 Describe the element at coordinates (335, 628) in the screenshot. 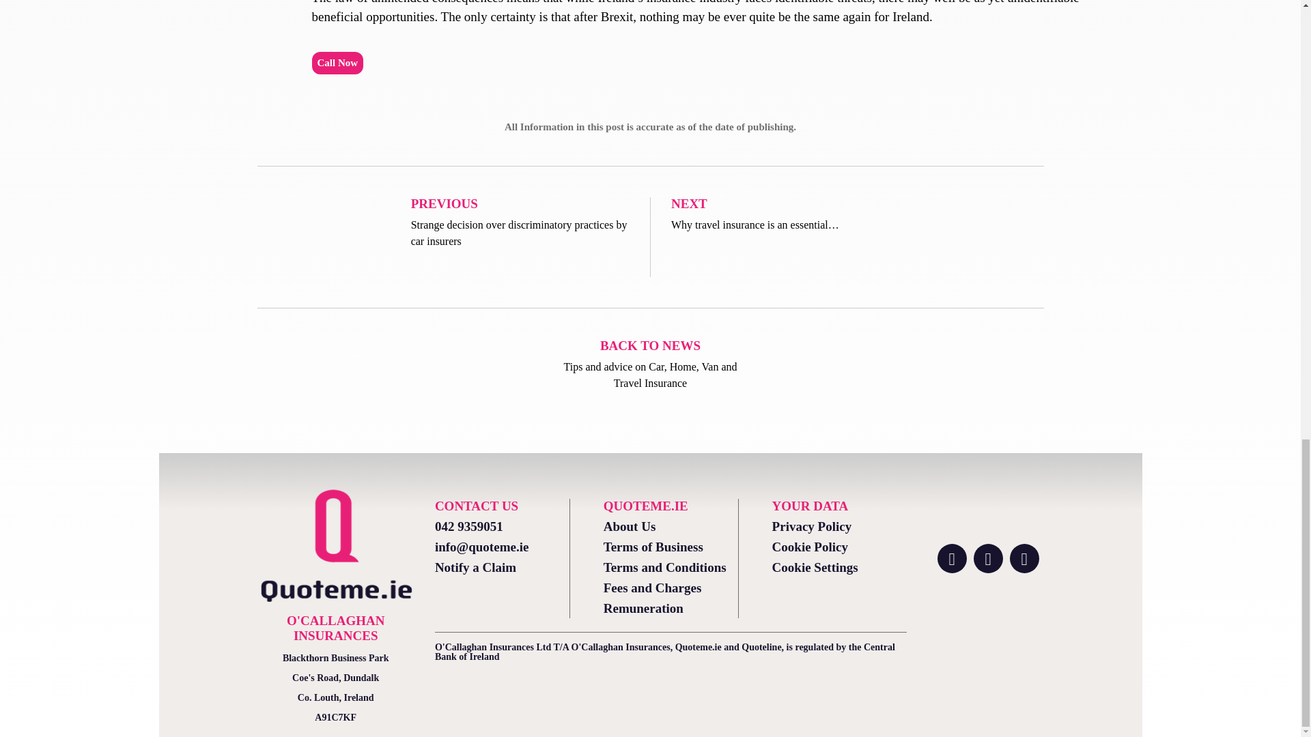

I see `O'CALLAGHAN INSURANCES` at that location.